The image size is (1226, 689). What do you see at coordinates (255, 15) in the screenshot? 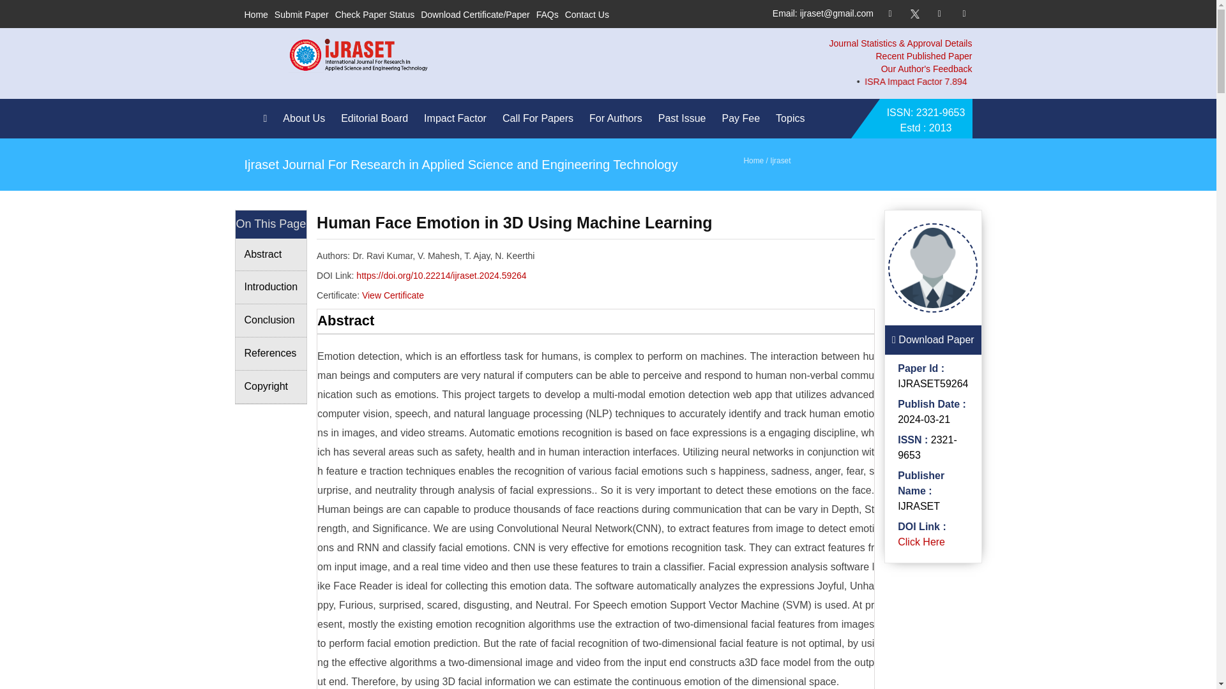
I see `Home` at bounding box center [255, 15].